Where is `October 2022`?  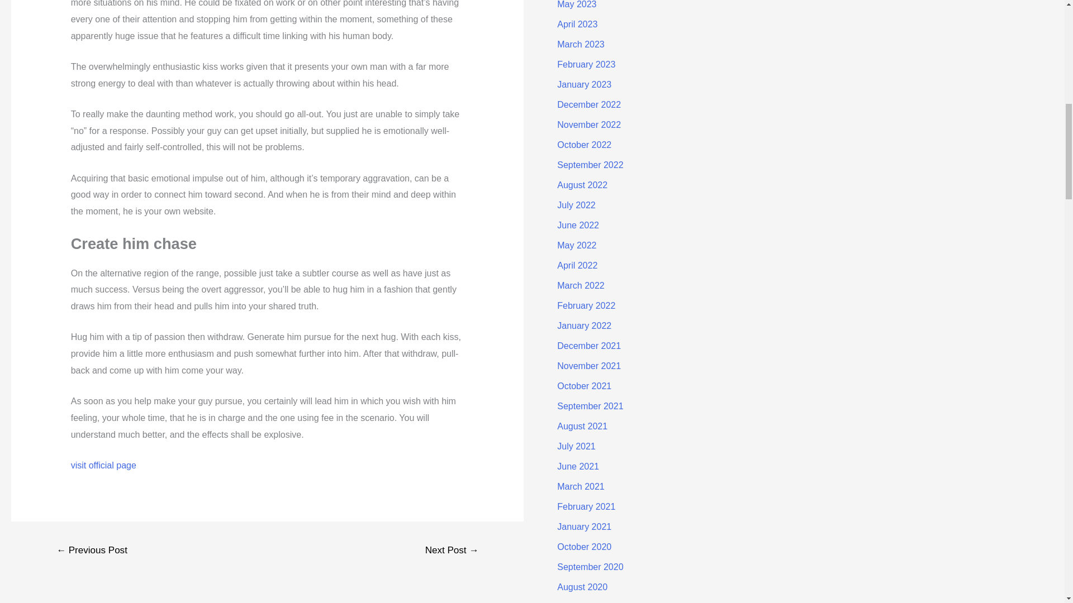 October 2022 is located at coordinates (584, 144).